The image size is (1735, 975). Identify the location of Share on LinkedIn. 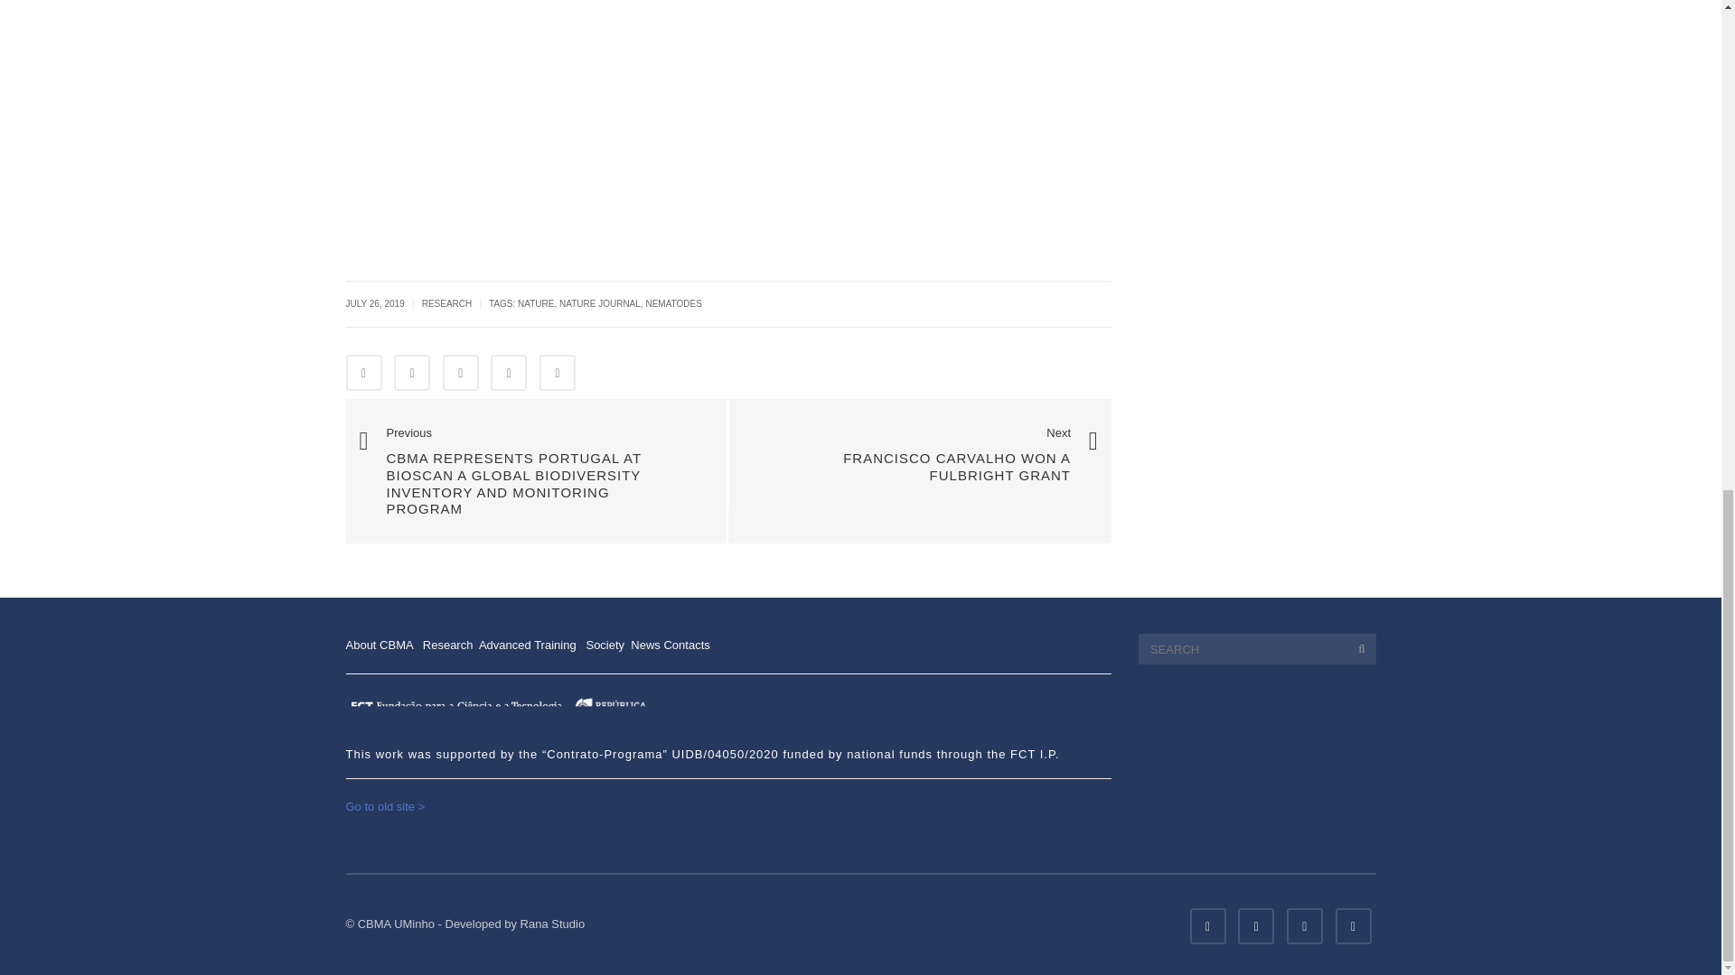
(460, 373).